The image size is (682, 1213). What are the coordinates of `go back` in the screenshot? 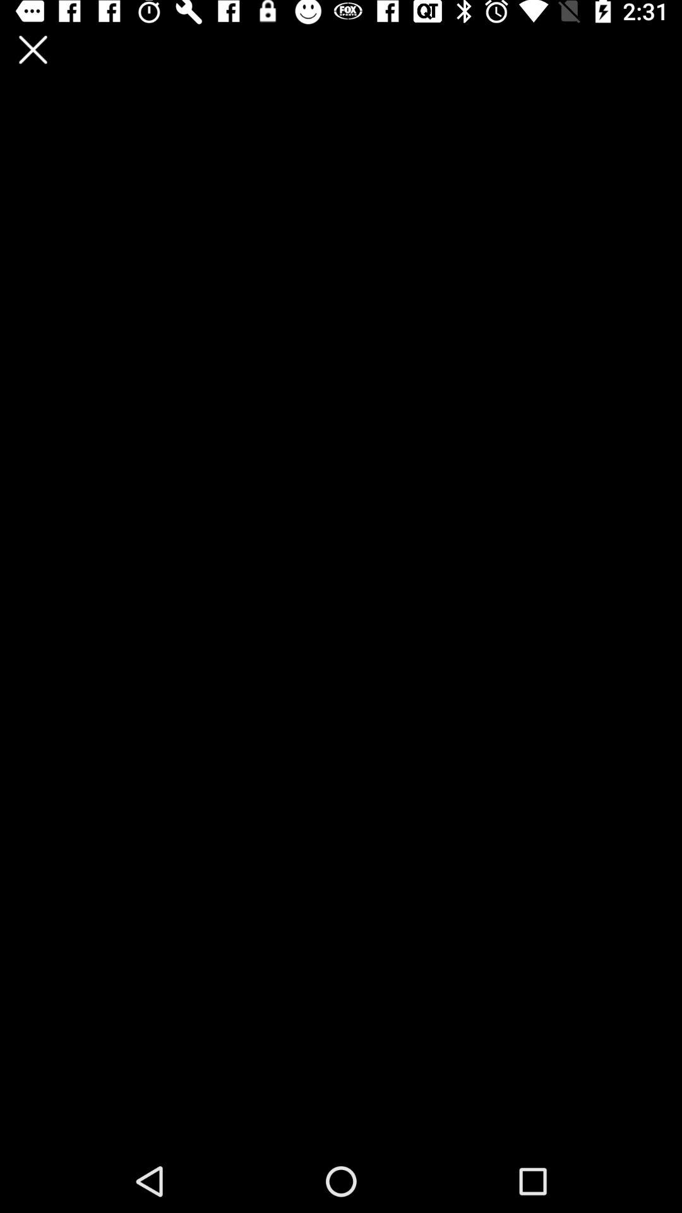 It's located at (33, 49).